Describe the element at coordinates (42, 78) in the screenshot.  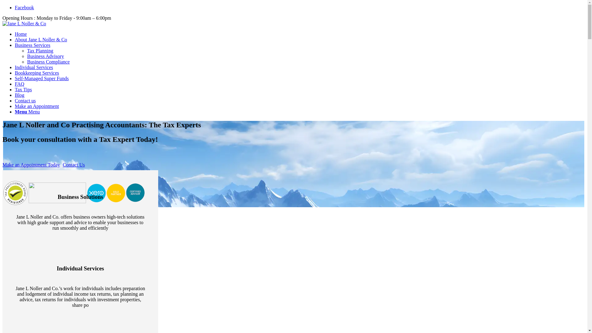
I see `Self-Managed Super Funds` at that location.